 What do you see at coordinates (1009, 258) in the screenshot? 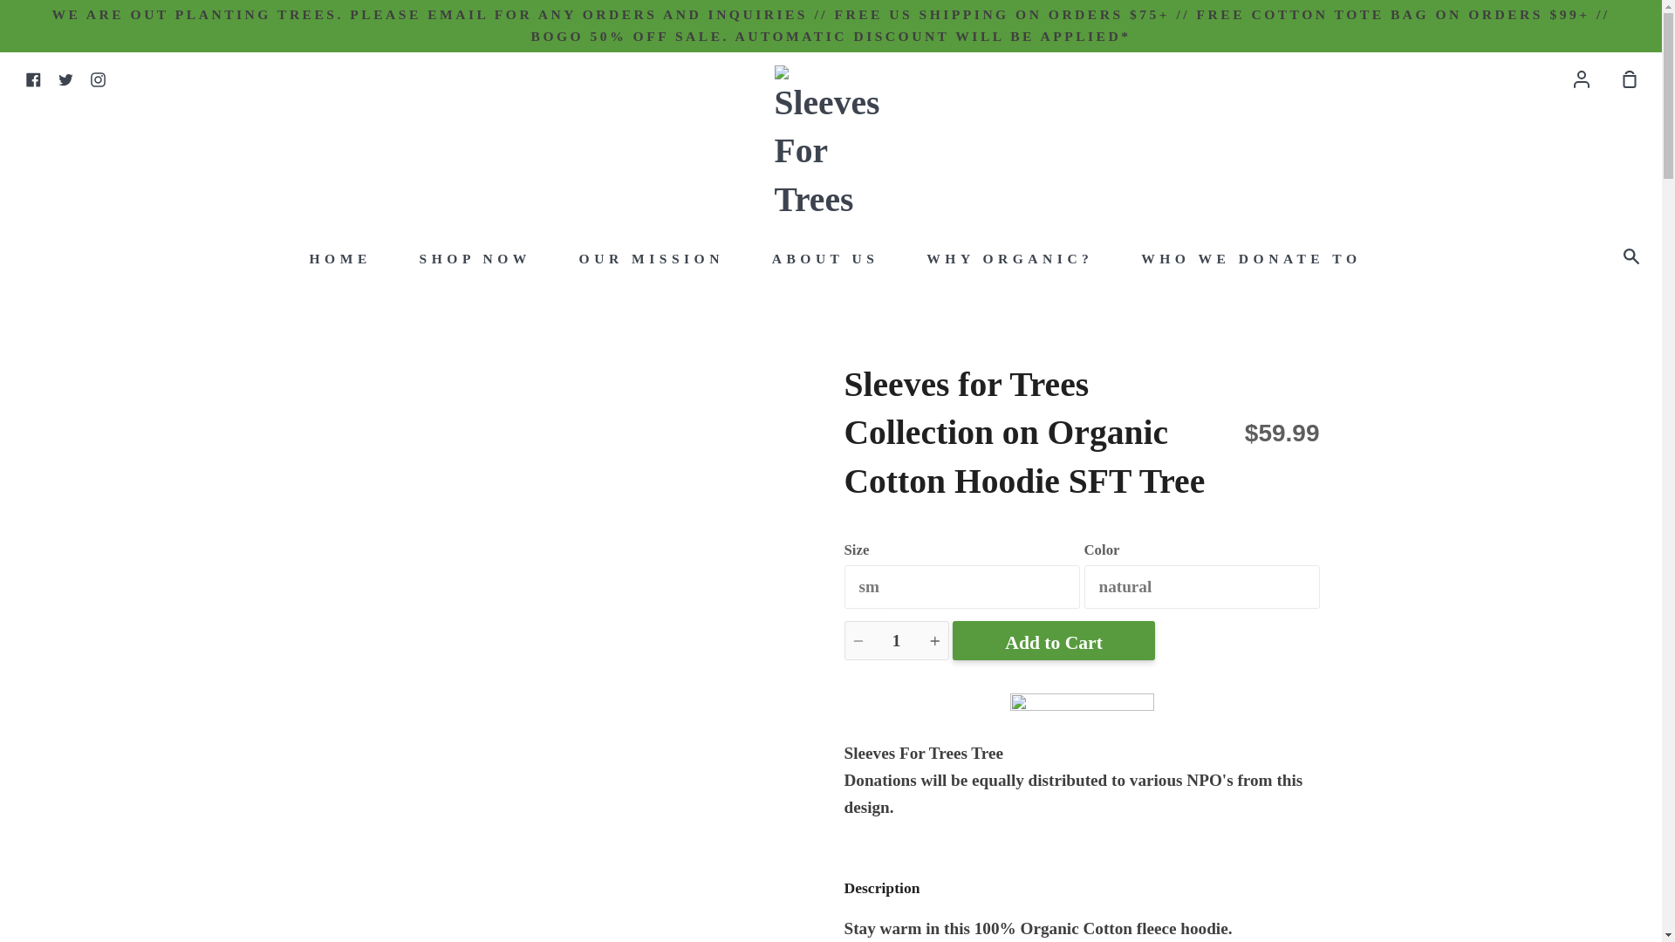
I see `WHY ORGANIC?` at bounding box center [1009, 258].